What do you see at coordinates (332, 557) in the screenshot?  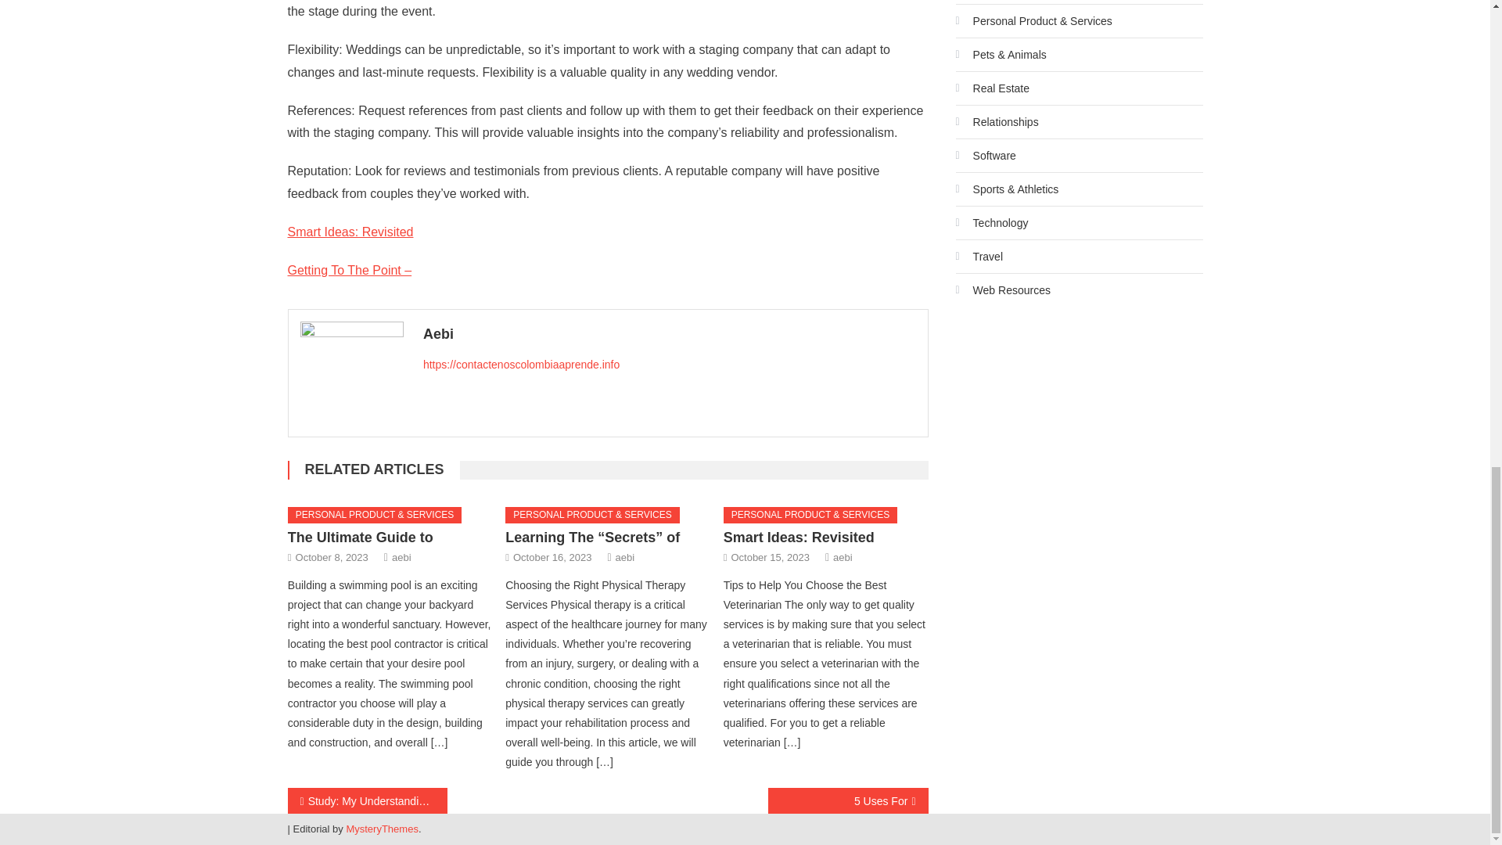 I see `October 8, 2023` at bounding box center [332, 557].